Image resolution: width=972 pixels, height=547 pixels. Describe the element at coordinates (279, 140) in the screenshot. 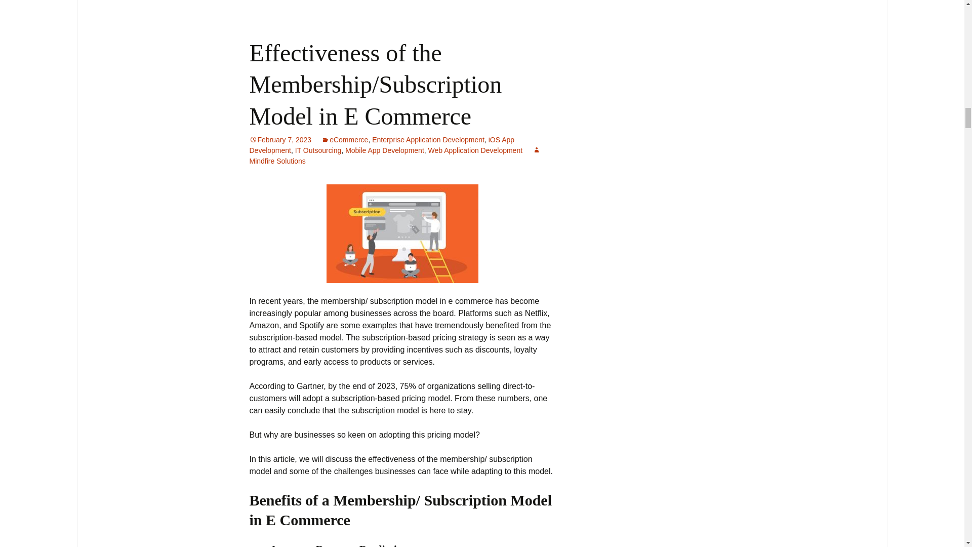

I see `February 7, 2023` at that location.